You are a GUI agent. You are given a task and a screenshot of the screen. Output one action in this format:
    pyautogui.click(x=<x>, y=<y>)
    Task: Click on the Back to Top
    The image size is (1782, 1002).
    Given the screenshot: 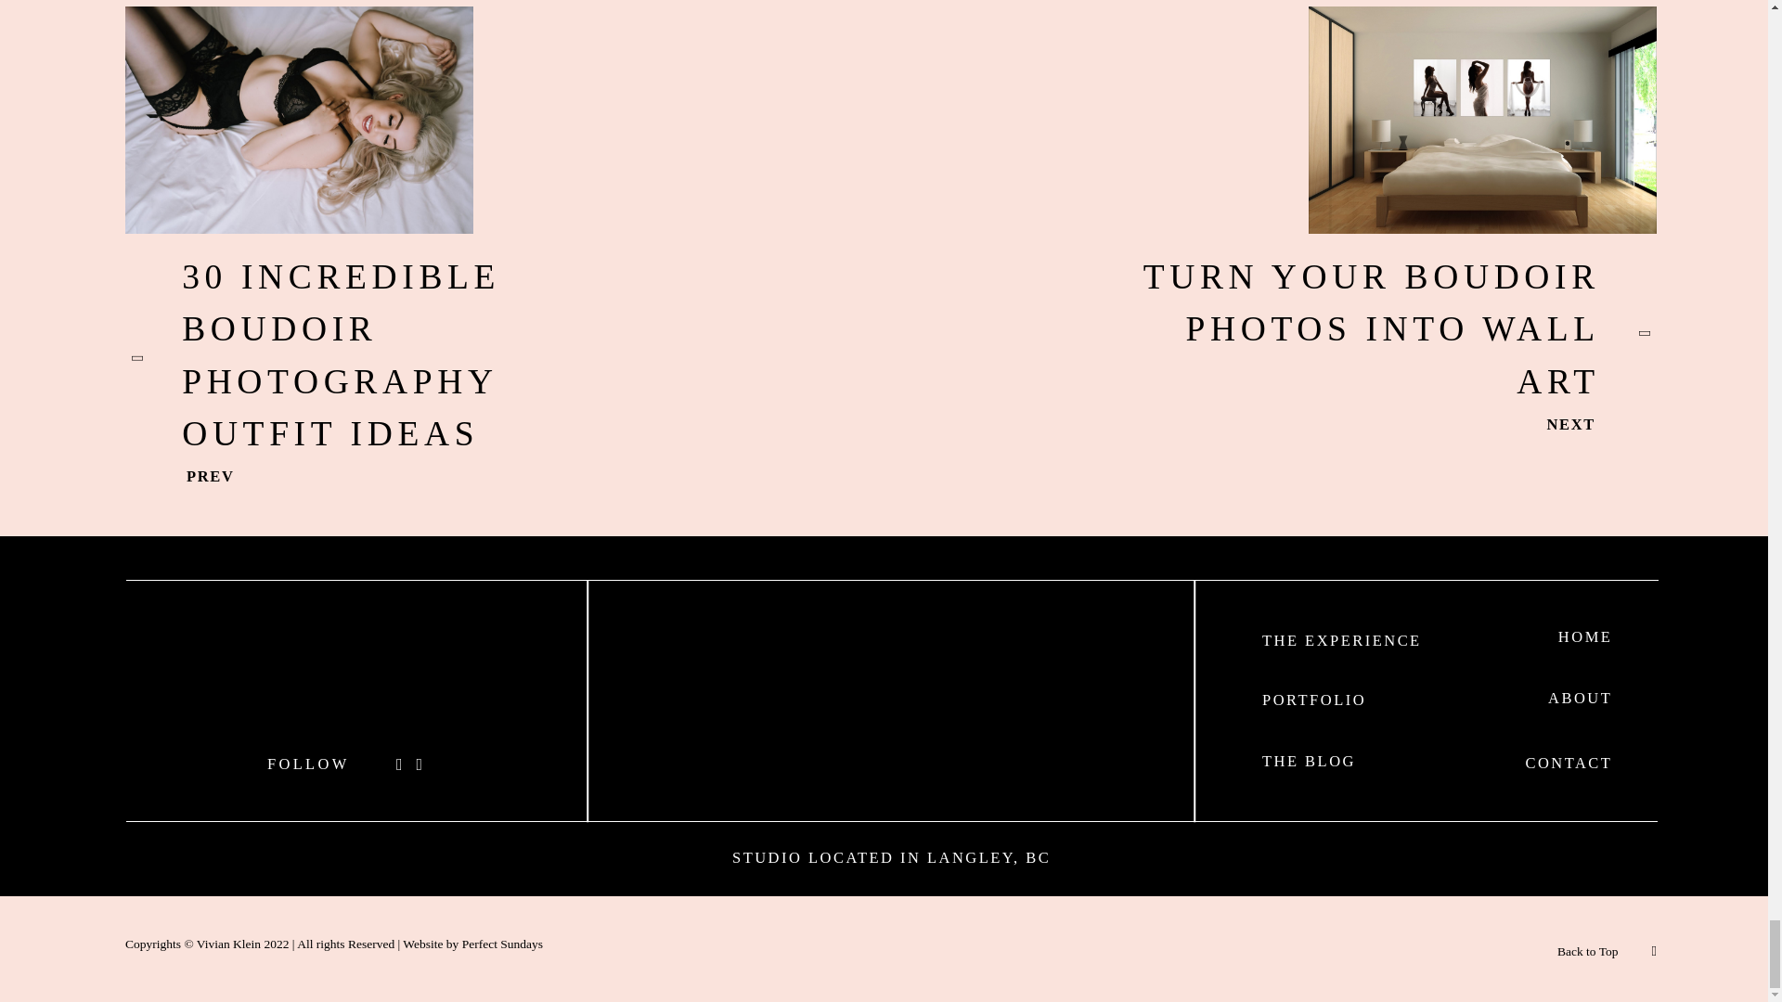 What is the action you would take?
    pyautogui.click(x=1587, y=952)
    